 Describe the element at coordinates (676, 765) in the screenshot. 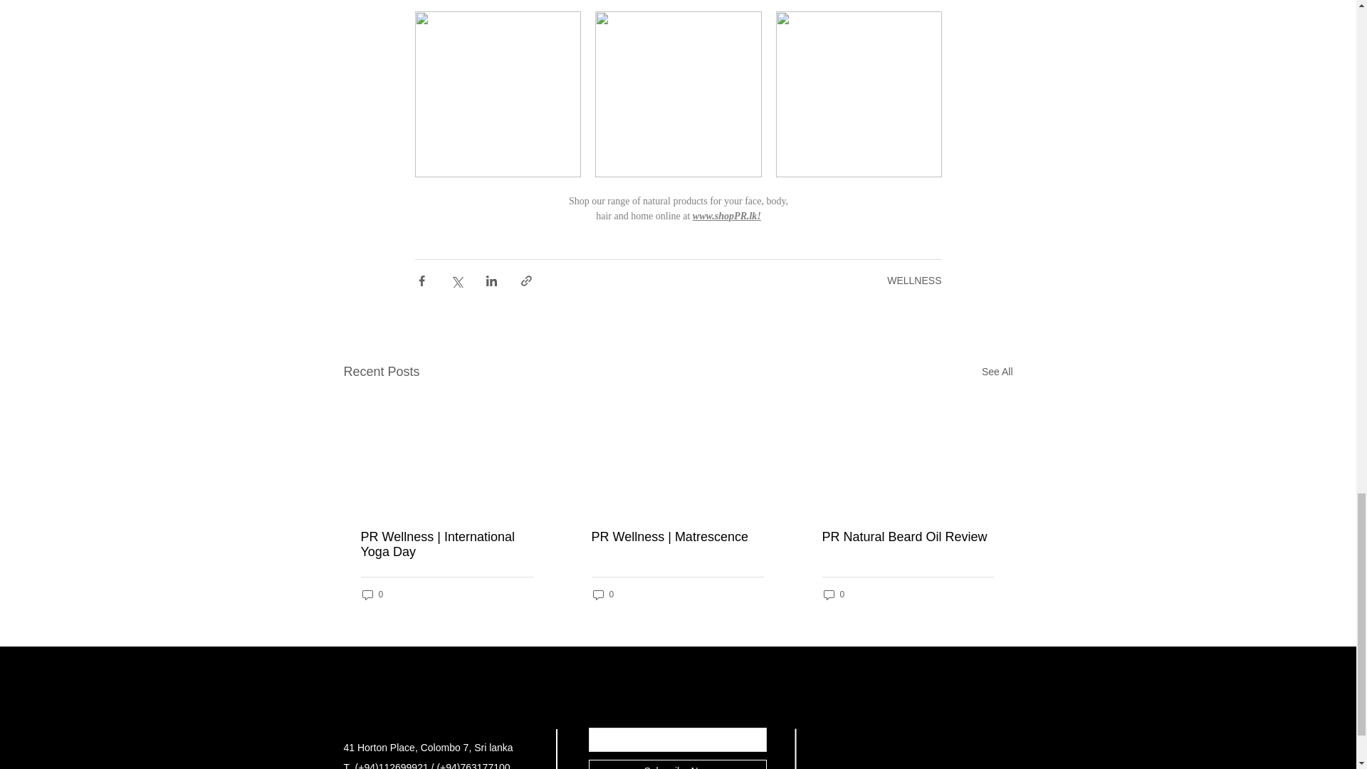

I see `Subscribe Now` at that location.